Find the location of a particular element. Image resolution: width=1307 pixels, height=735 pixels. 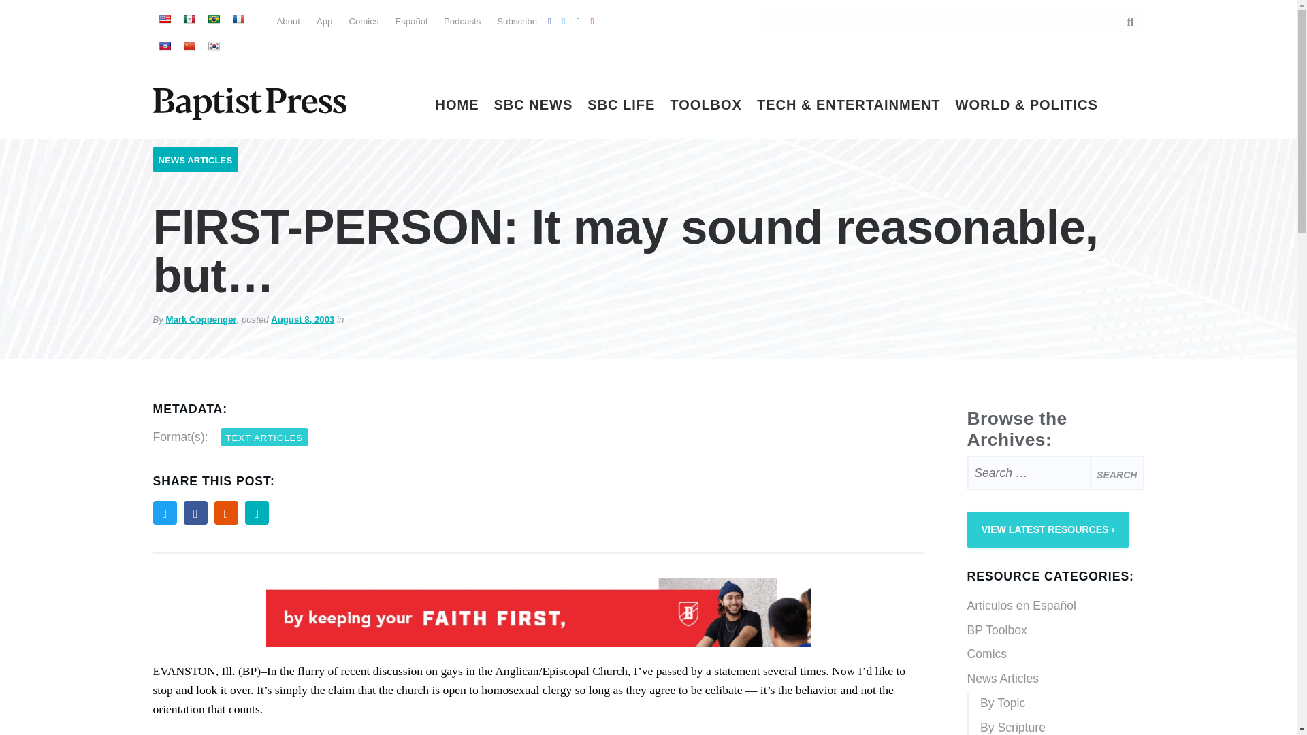

TEXT ARTICLES is located at coordinates (264, 437).